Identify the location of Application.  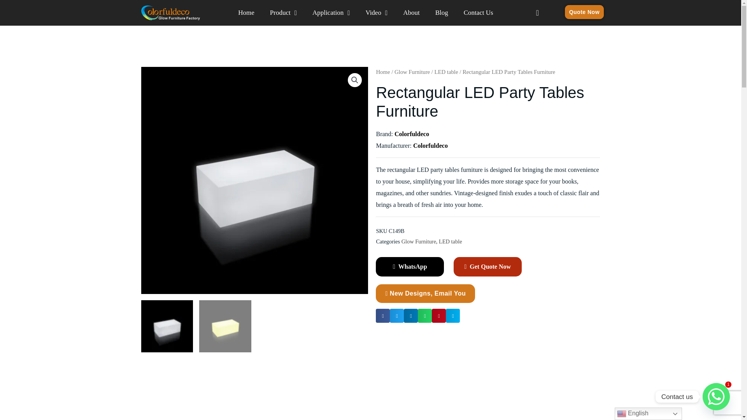
(331, 12).